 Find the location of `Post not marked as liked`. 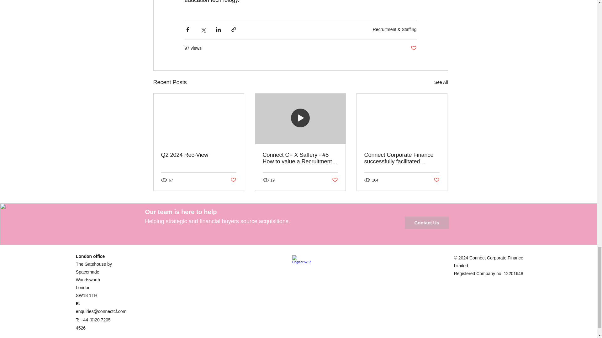

Post not marked as liked is located at coordinates (413, 48).